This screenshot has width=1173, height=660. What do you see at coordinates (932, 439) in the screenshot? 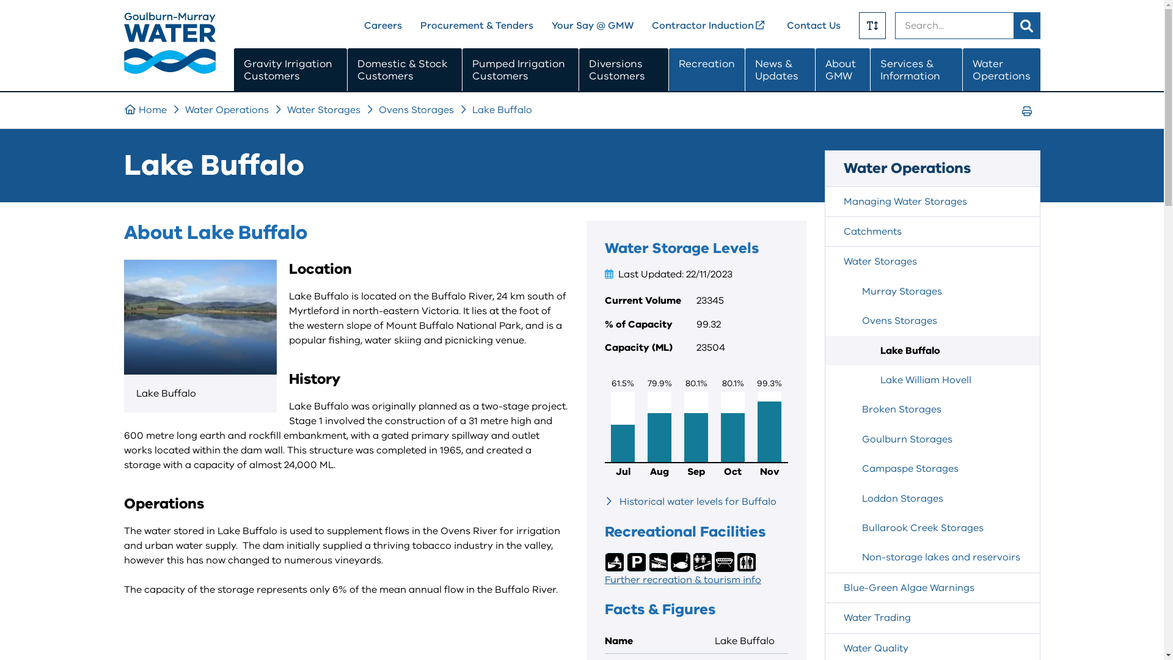
I see `Goulburn Storages` at bounding box center [932, 439].